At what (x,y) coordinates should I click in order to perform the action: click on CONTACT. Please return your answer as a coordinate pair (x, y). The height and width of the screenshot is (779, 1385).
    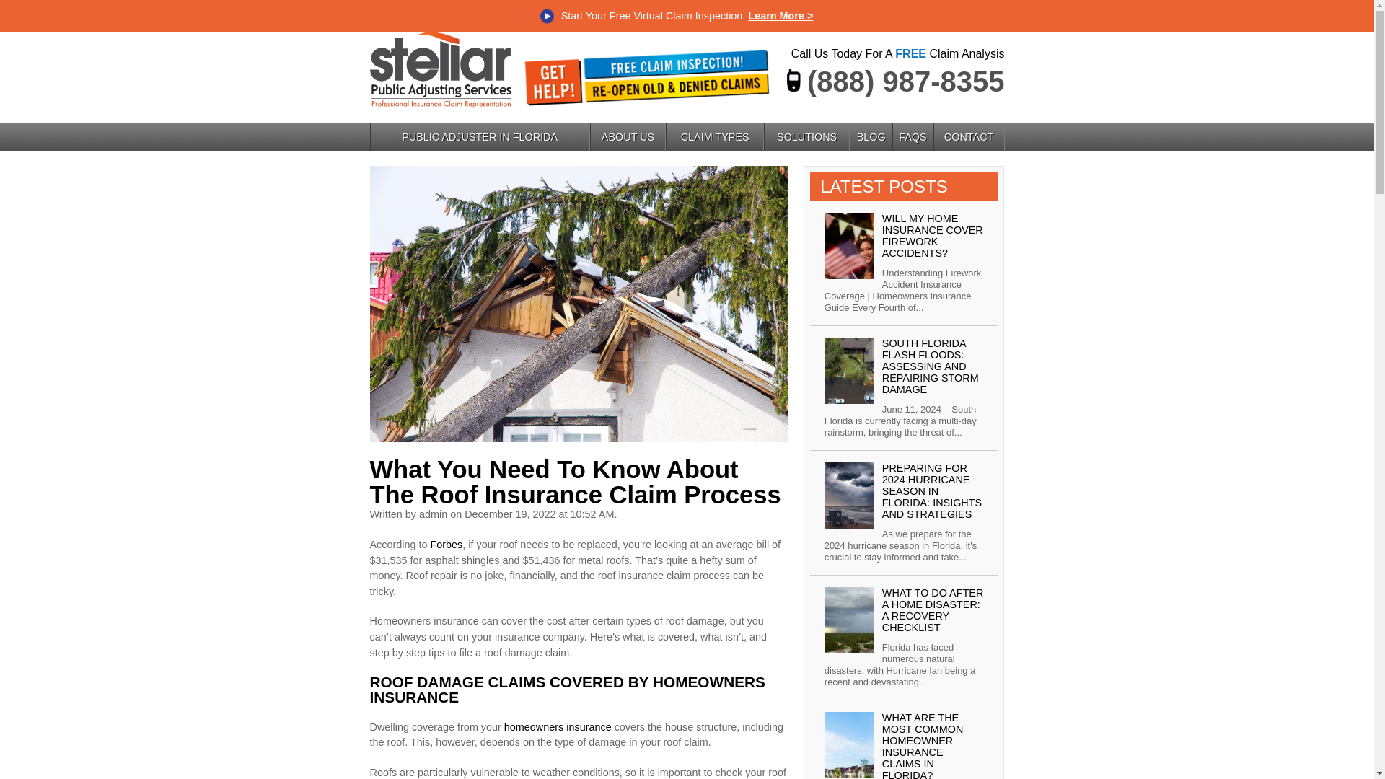
    Looking at the image, I should click on (1210, 170).